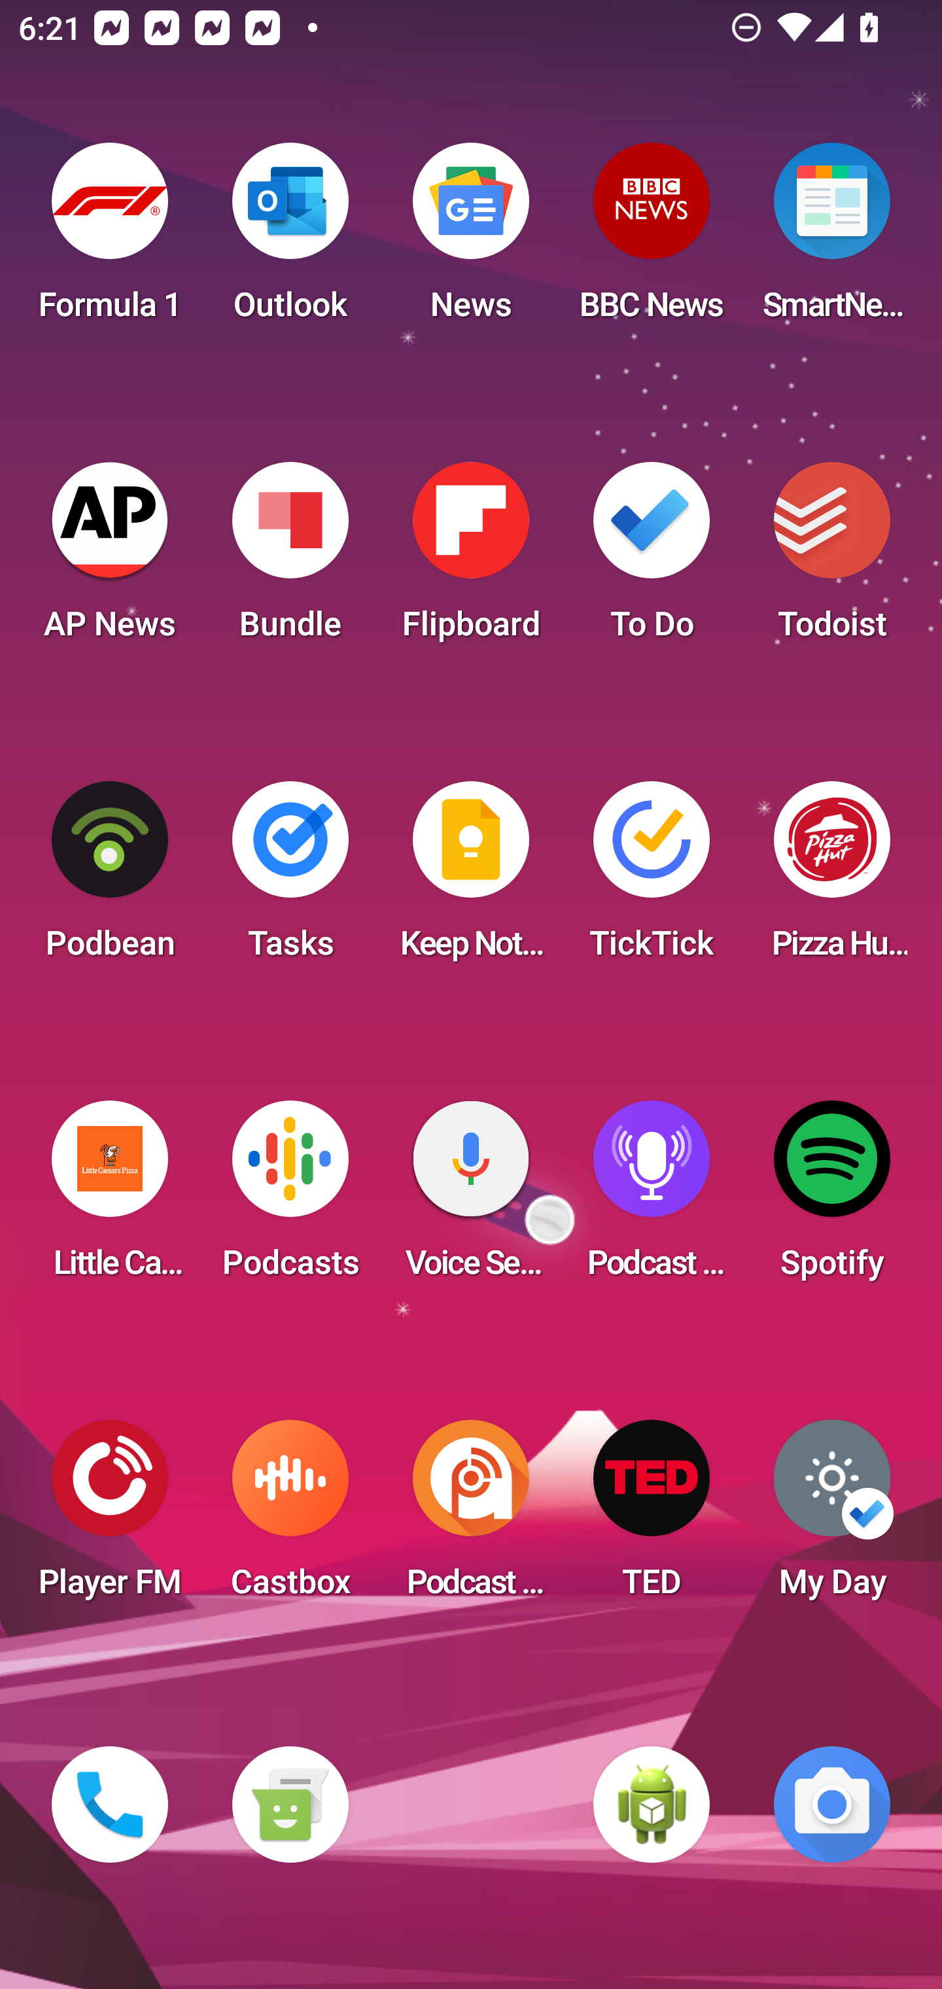  What do you see at coordinates (290, 1804) in the screenshot?
I see `Messaging` at bounding box center [290, 1804].